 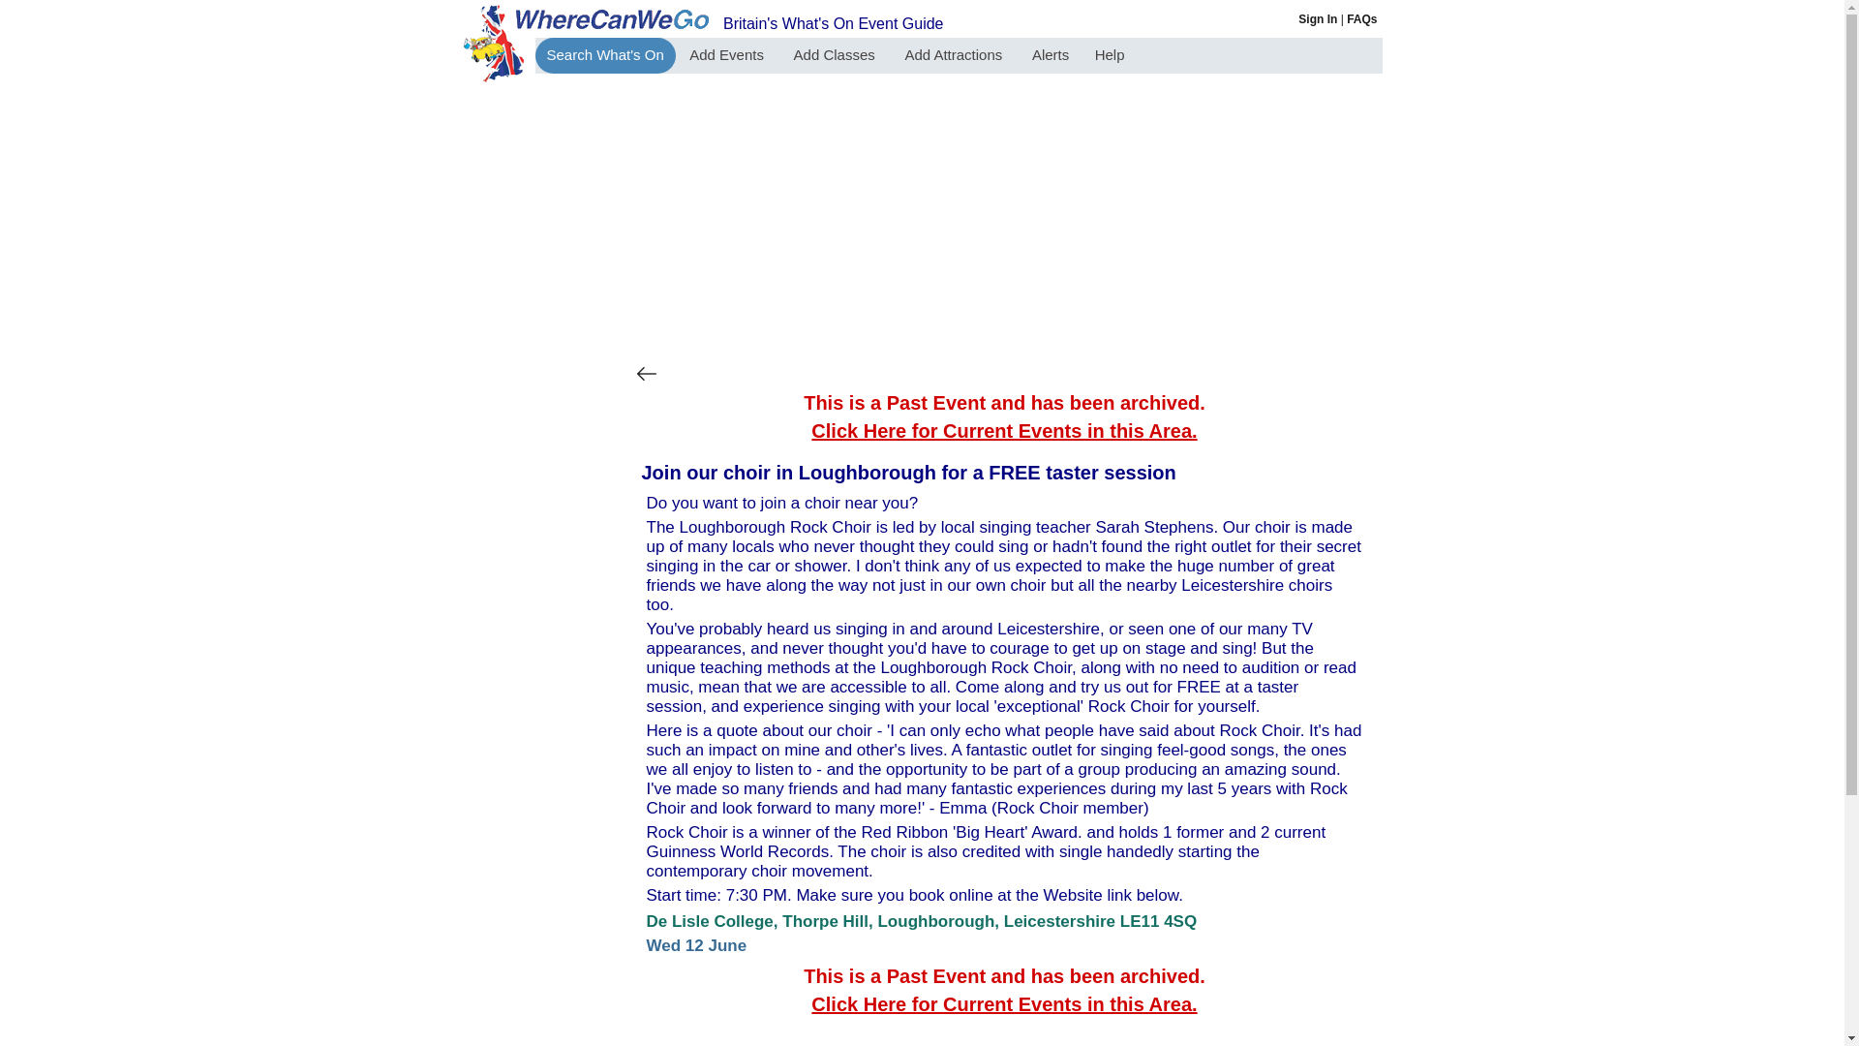 I want to click on Add Events , so click(x=728, y=54).